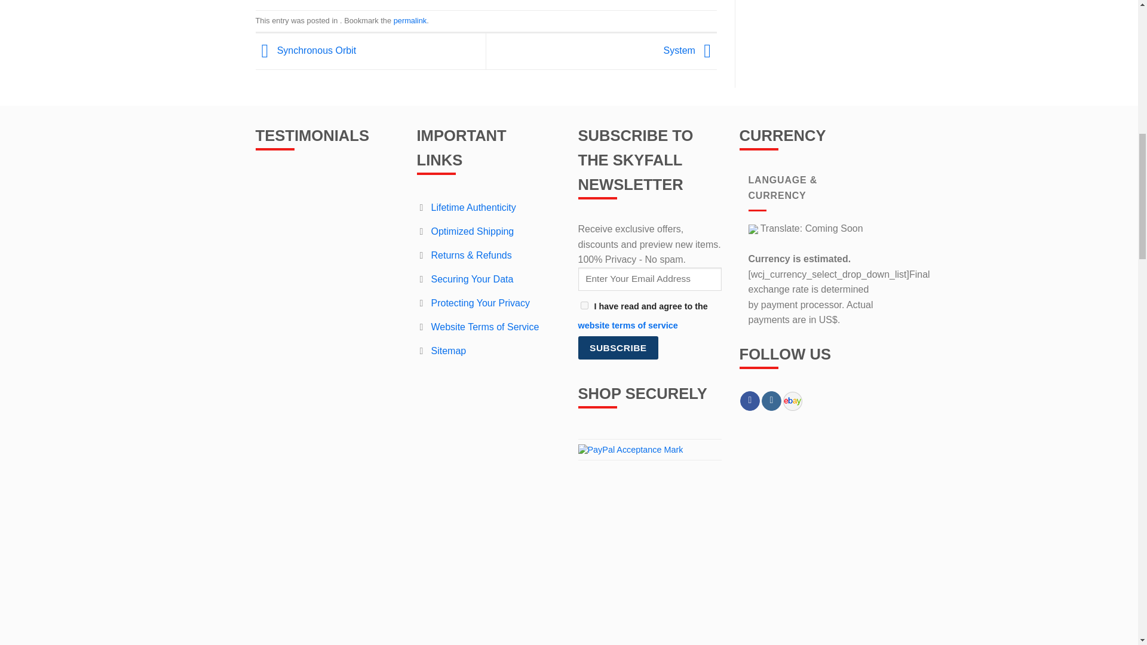  Describe the element at coordinates (496, 150) in the screenshot. I see `Email to a Friend` at that location.